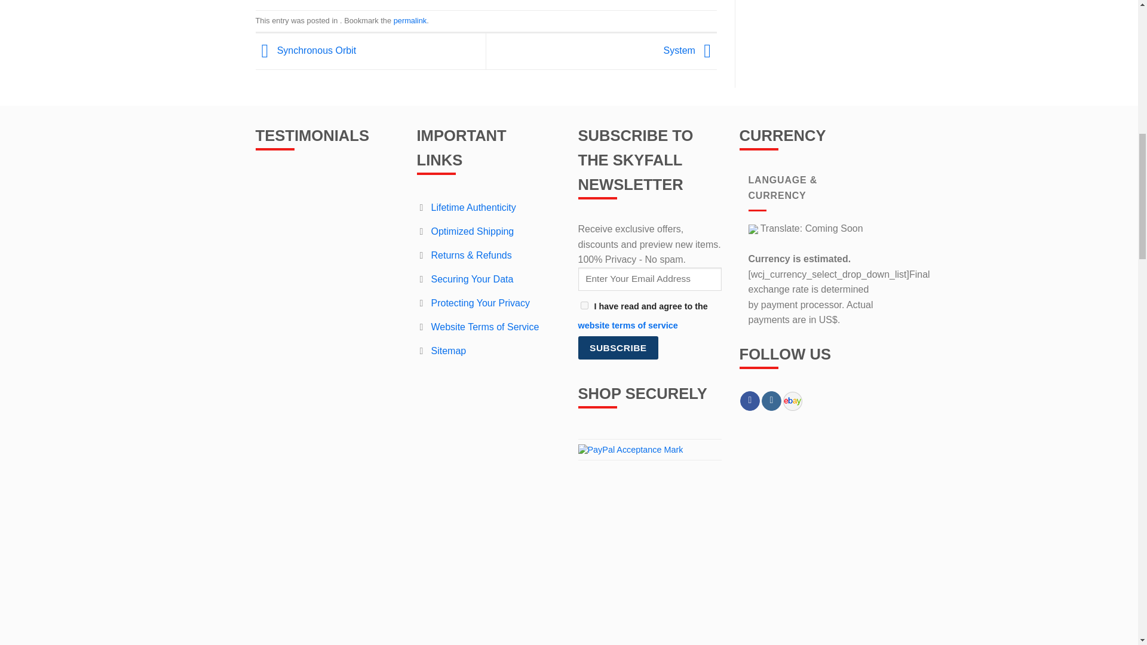  Describe the element at coordinates (496, 150) in the screenshot. I see `Email to a Friend` at that location.